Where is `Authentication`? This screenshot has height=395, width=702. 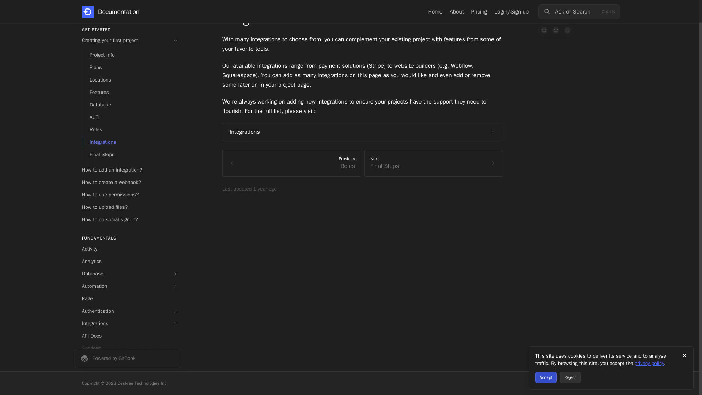
Authentication is located at coordinates (128, 311).